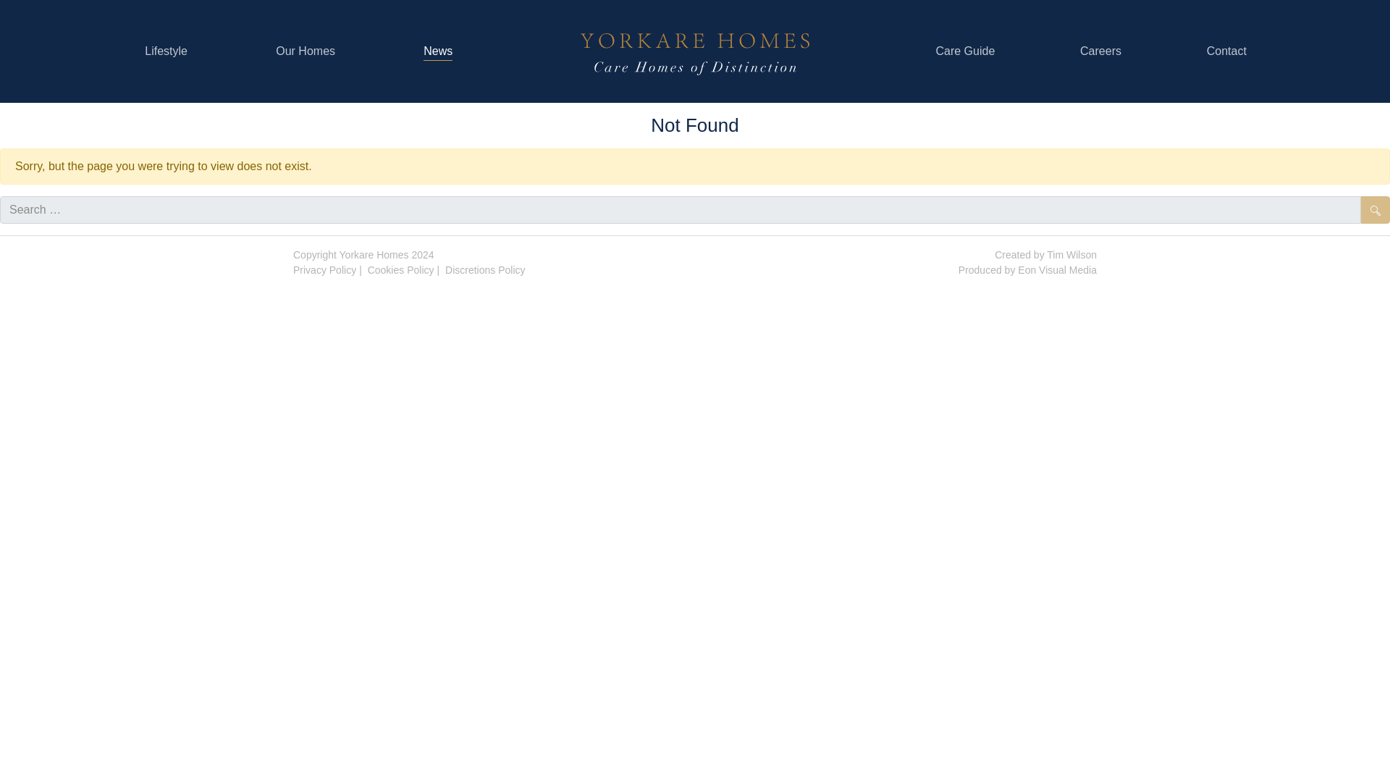  I want to click on Discretions Policy, so click(485, 270).